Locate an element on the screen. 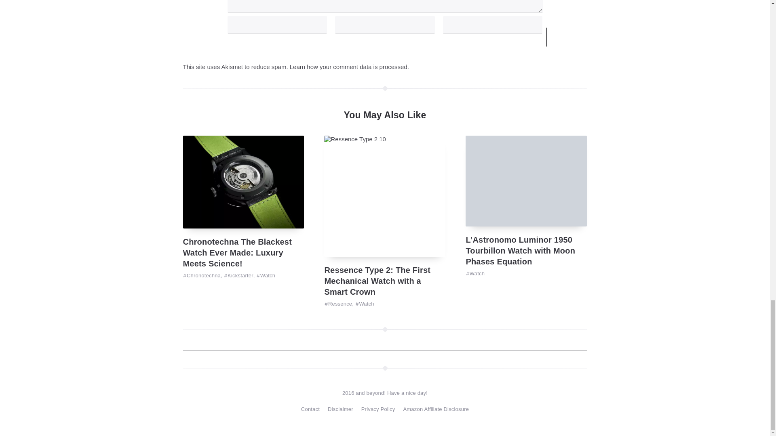  Post comment is located at coordinates (580, 37).